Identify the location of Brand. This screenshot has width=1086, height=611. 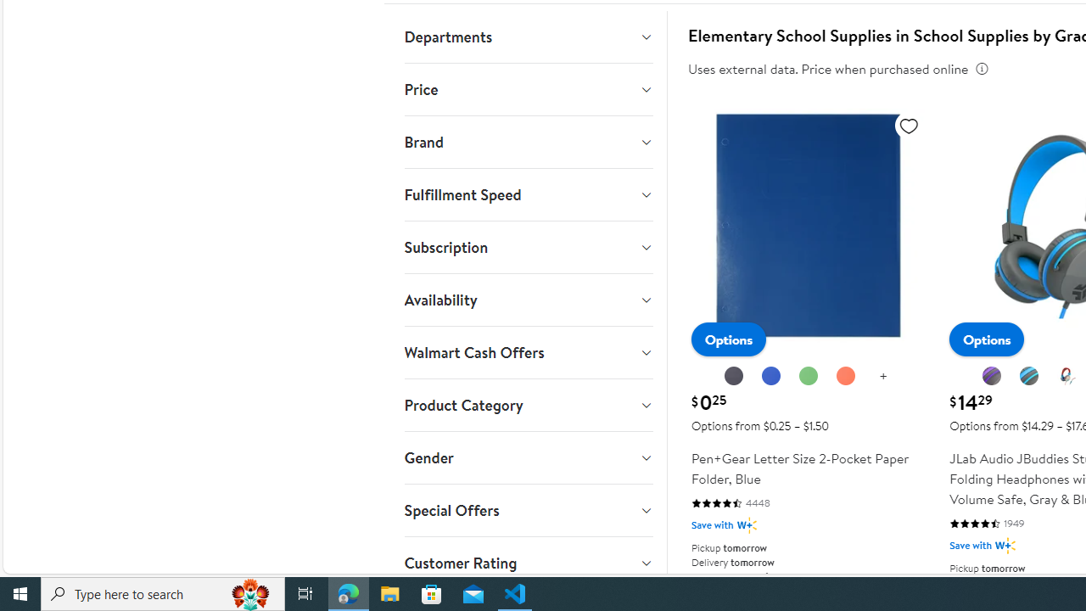
(528, 142).